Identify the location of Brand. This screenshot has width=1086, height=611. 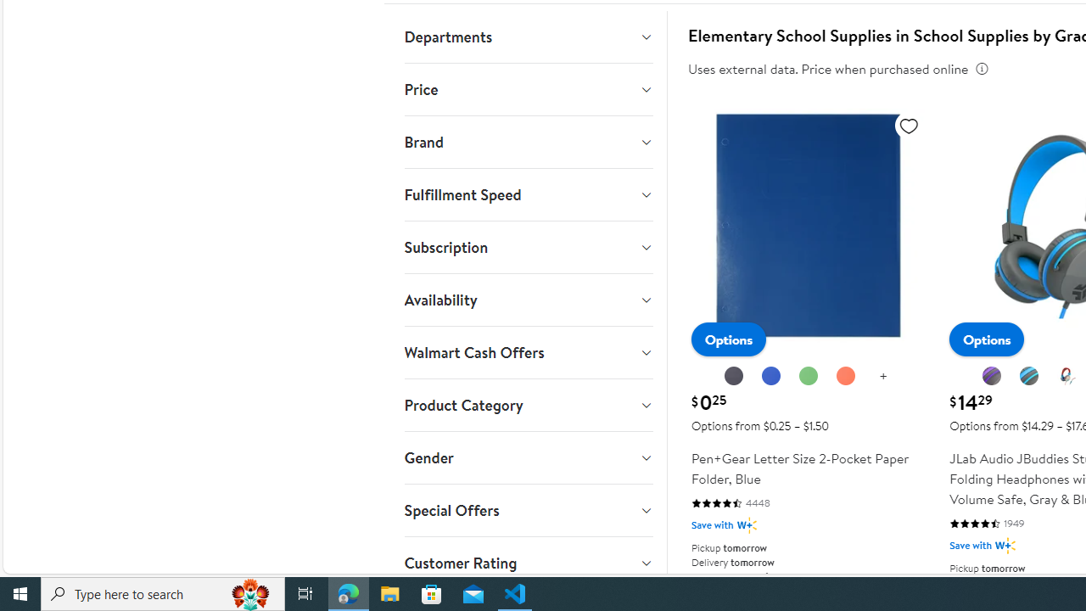
(528, 142).